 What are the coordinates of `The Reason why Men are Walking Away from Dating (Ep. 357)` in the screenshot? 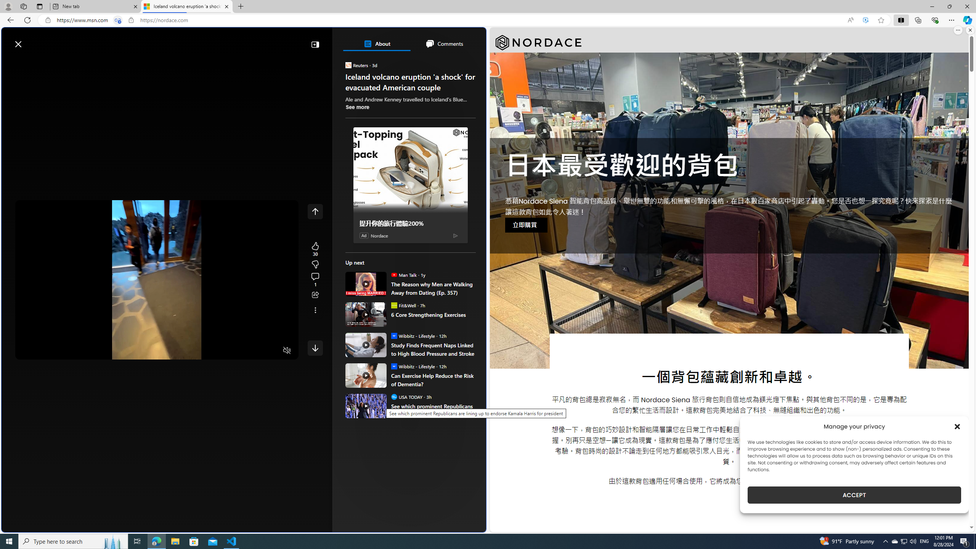 It's located at (366, 284).